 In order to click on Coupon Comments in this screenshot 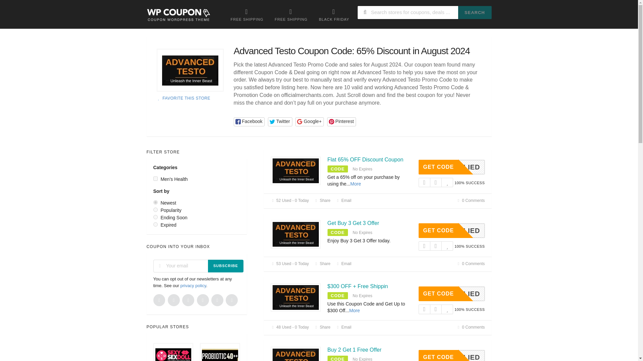, I will do `click(451, 231)`.